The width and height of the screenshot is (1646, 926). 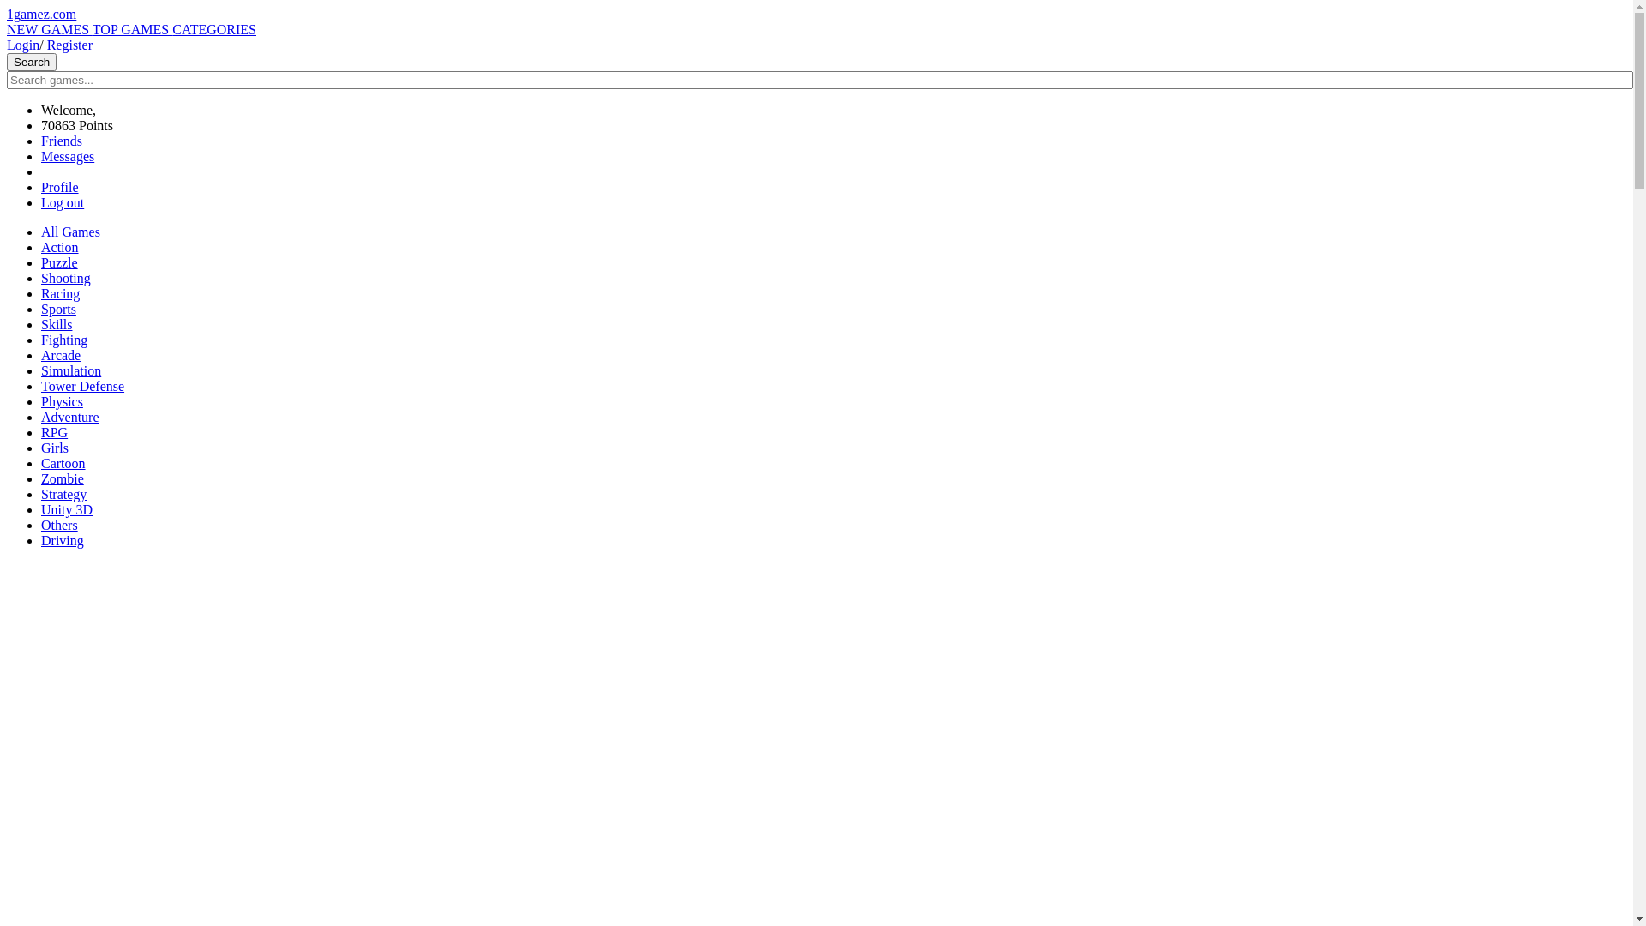 I want to click on Puzzle, so click(x=60, y=262).